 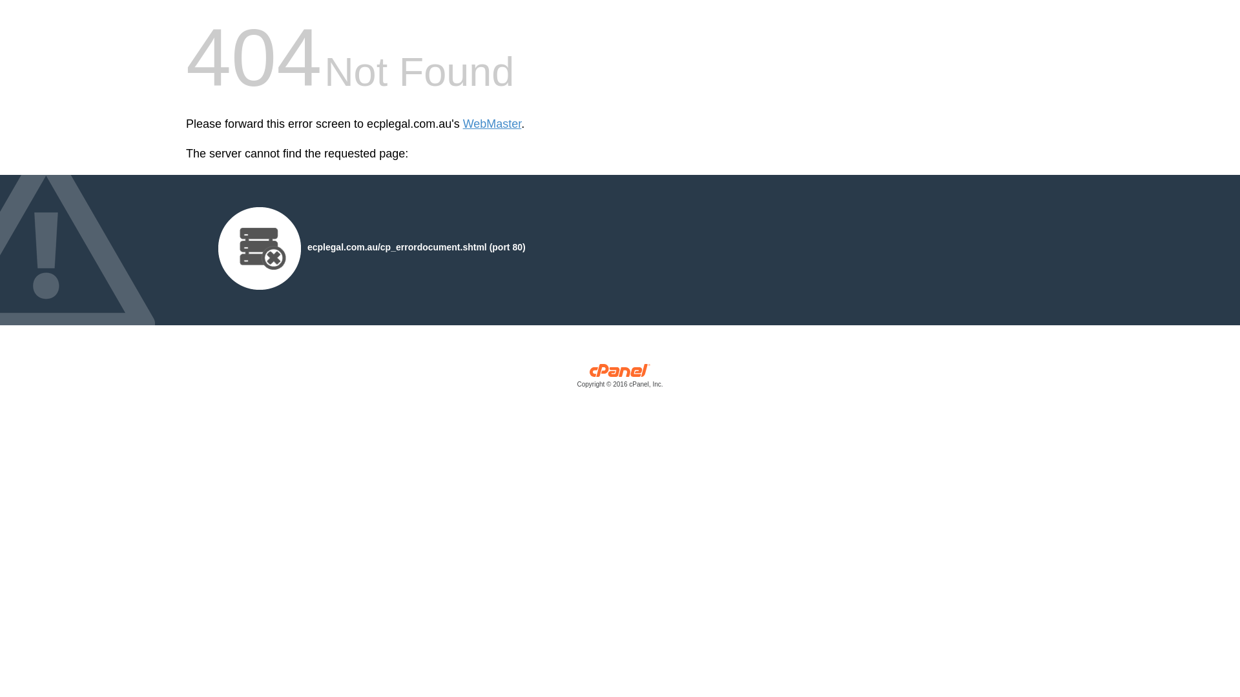 What do you see at coordinates (492, 124) in the screenshot?
I see `WebMaster` at bounding box center [492, 124].